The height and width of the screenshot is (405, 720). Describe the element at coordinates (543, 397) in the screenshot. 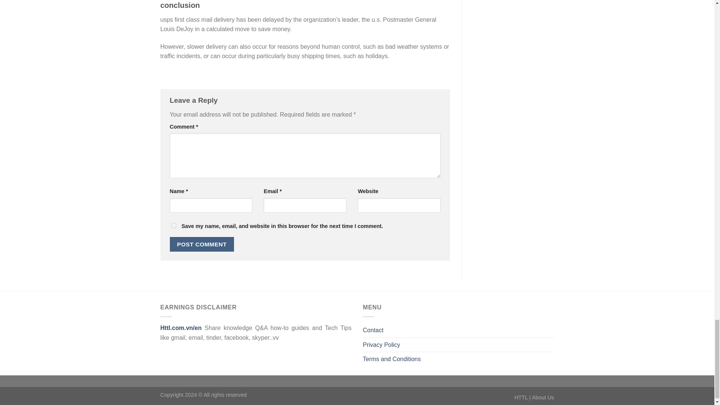

I see `About Us` at that location.